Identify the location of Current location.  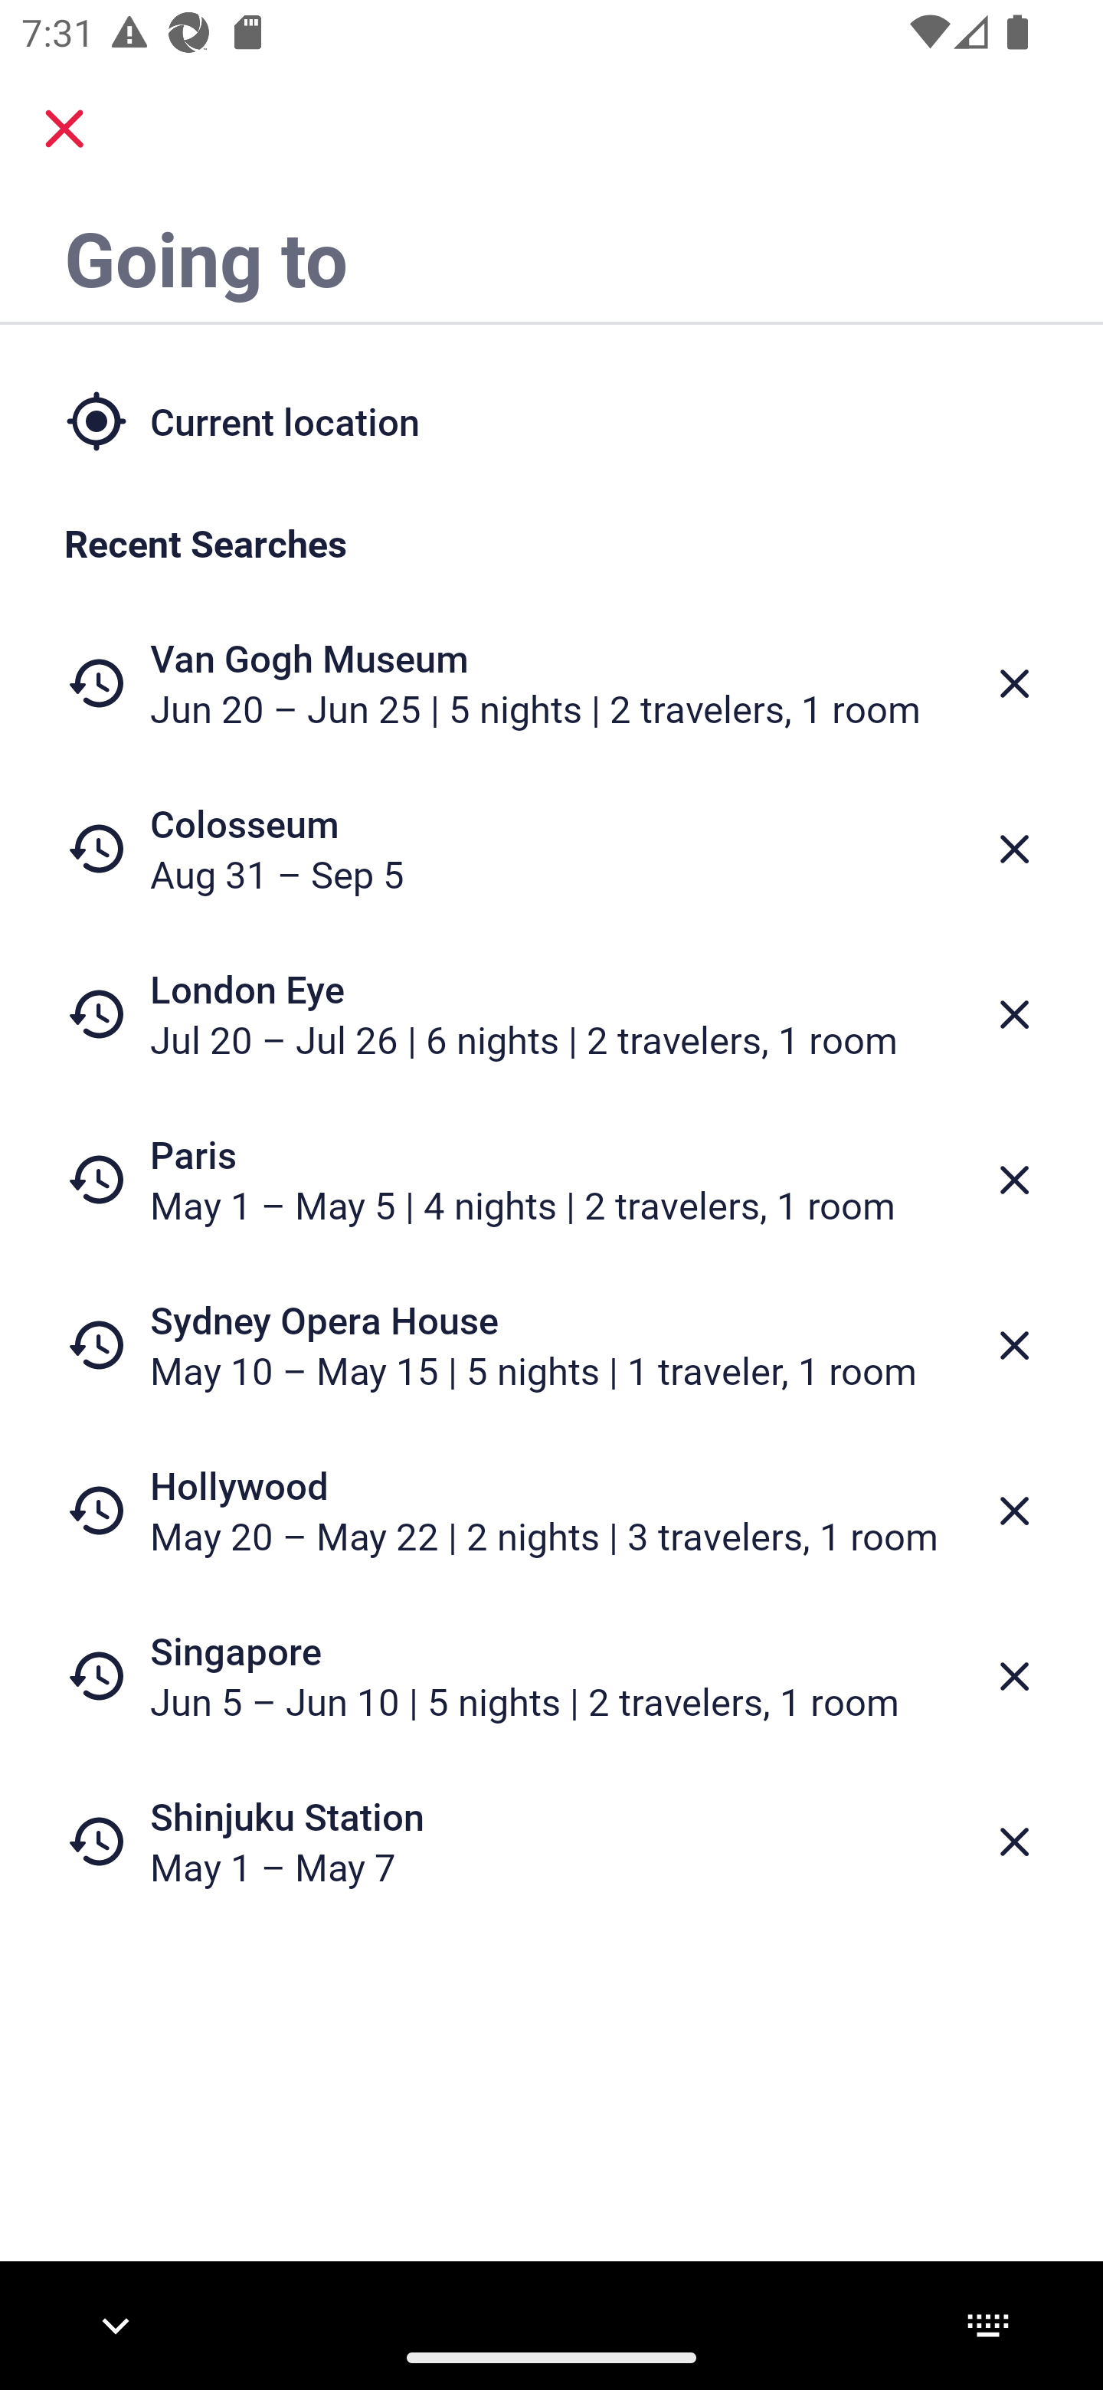
(551, 420).